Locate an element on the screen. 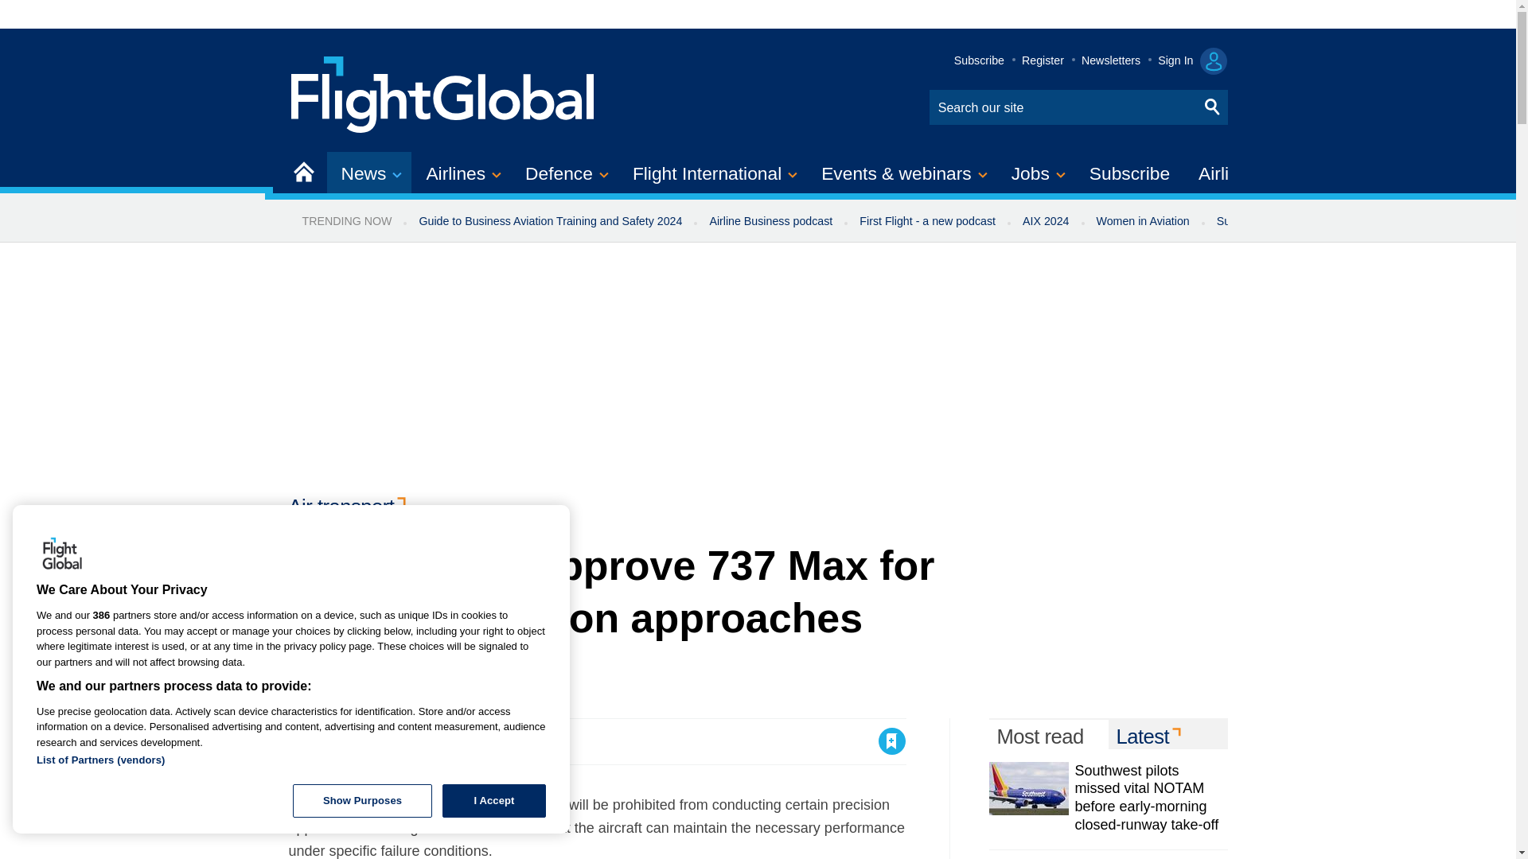  Email this article is located at coordinates (406, 741).